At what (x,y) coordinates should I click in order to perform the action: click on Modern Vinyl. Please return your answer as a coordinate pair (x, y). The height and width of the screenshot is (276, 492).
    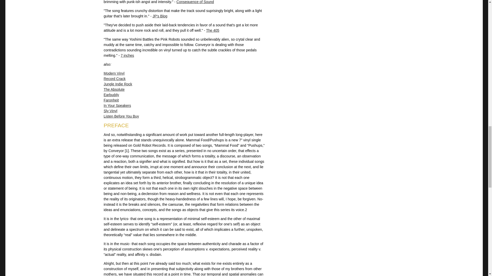
    Looking at the image, I should click on (114, 73).